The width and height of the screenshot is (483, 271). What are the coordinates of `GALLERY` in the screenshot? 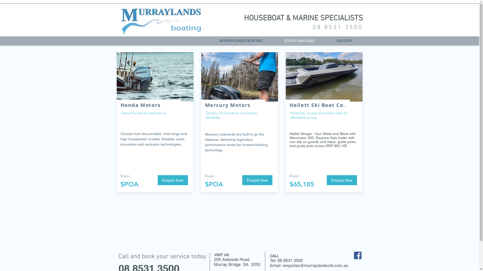 It's located at (344, 41).